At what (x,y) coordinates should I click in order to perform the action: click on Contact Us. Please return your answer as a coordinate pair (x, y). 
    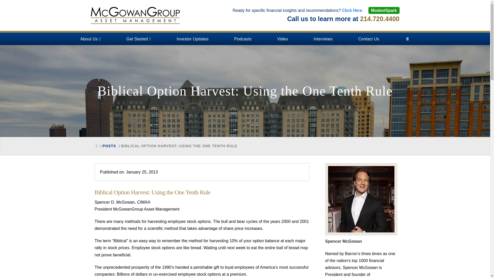
    Looking at the image, I should click on (368, 39).